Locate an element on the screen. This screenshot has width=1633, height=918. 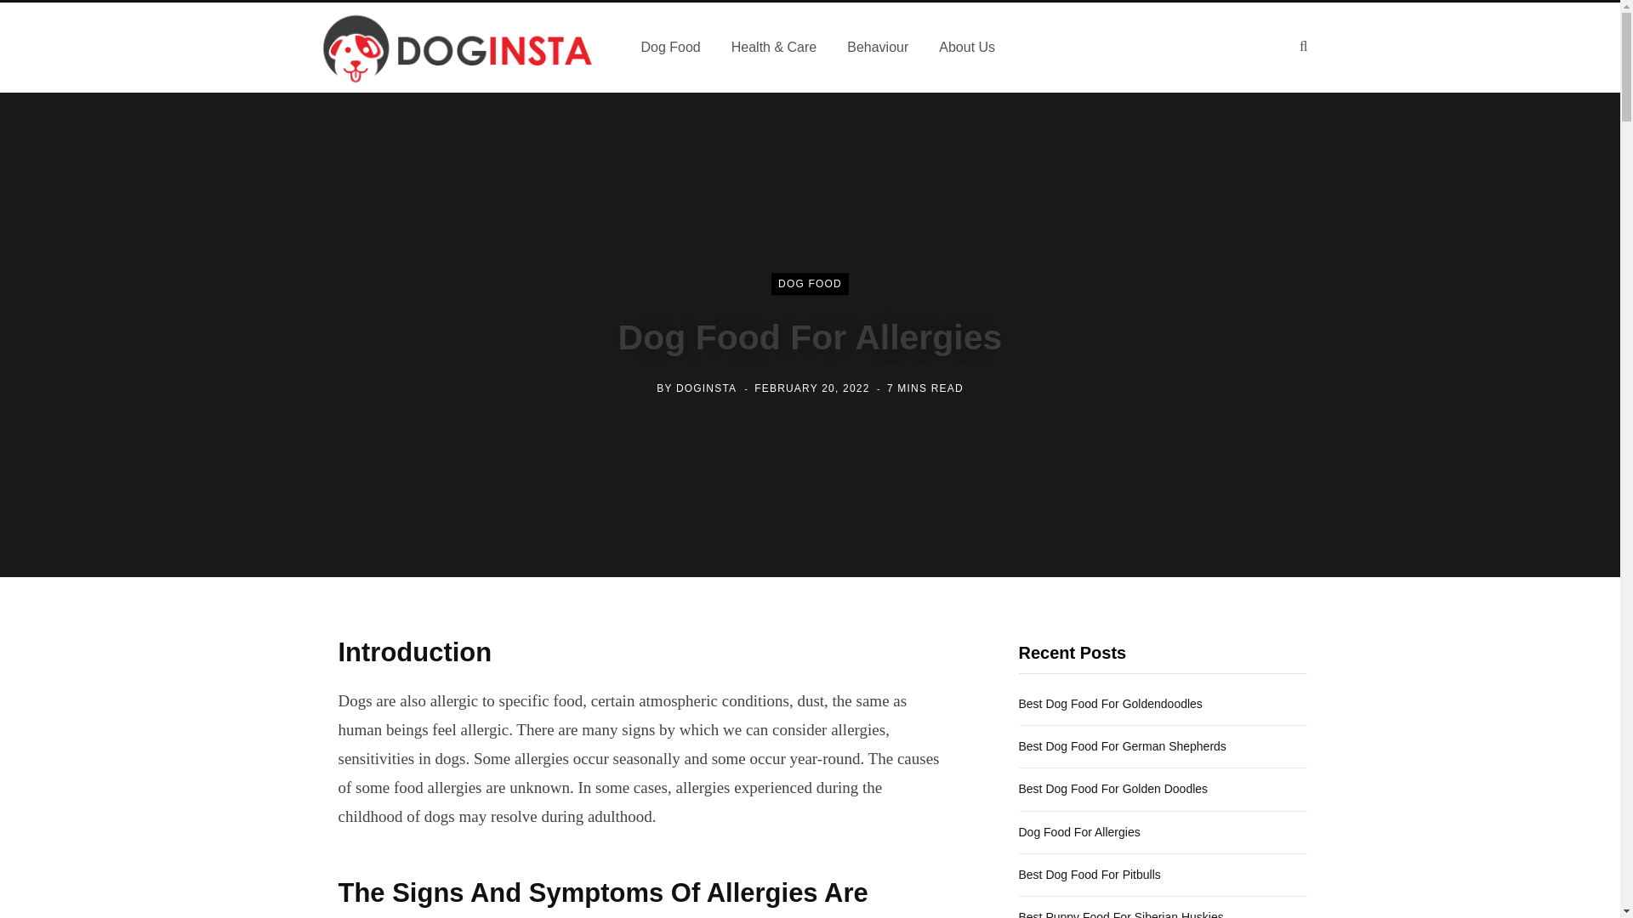
Dog Food For Allergies is located at coordinates (1079, 831).